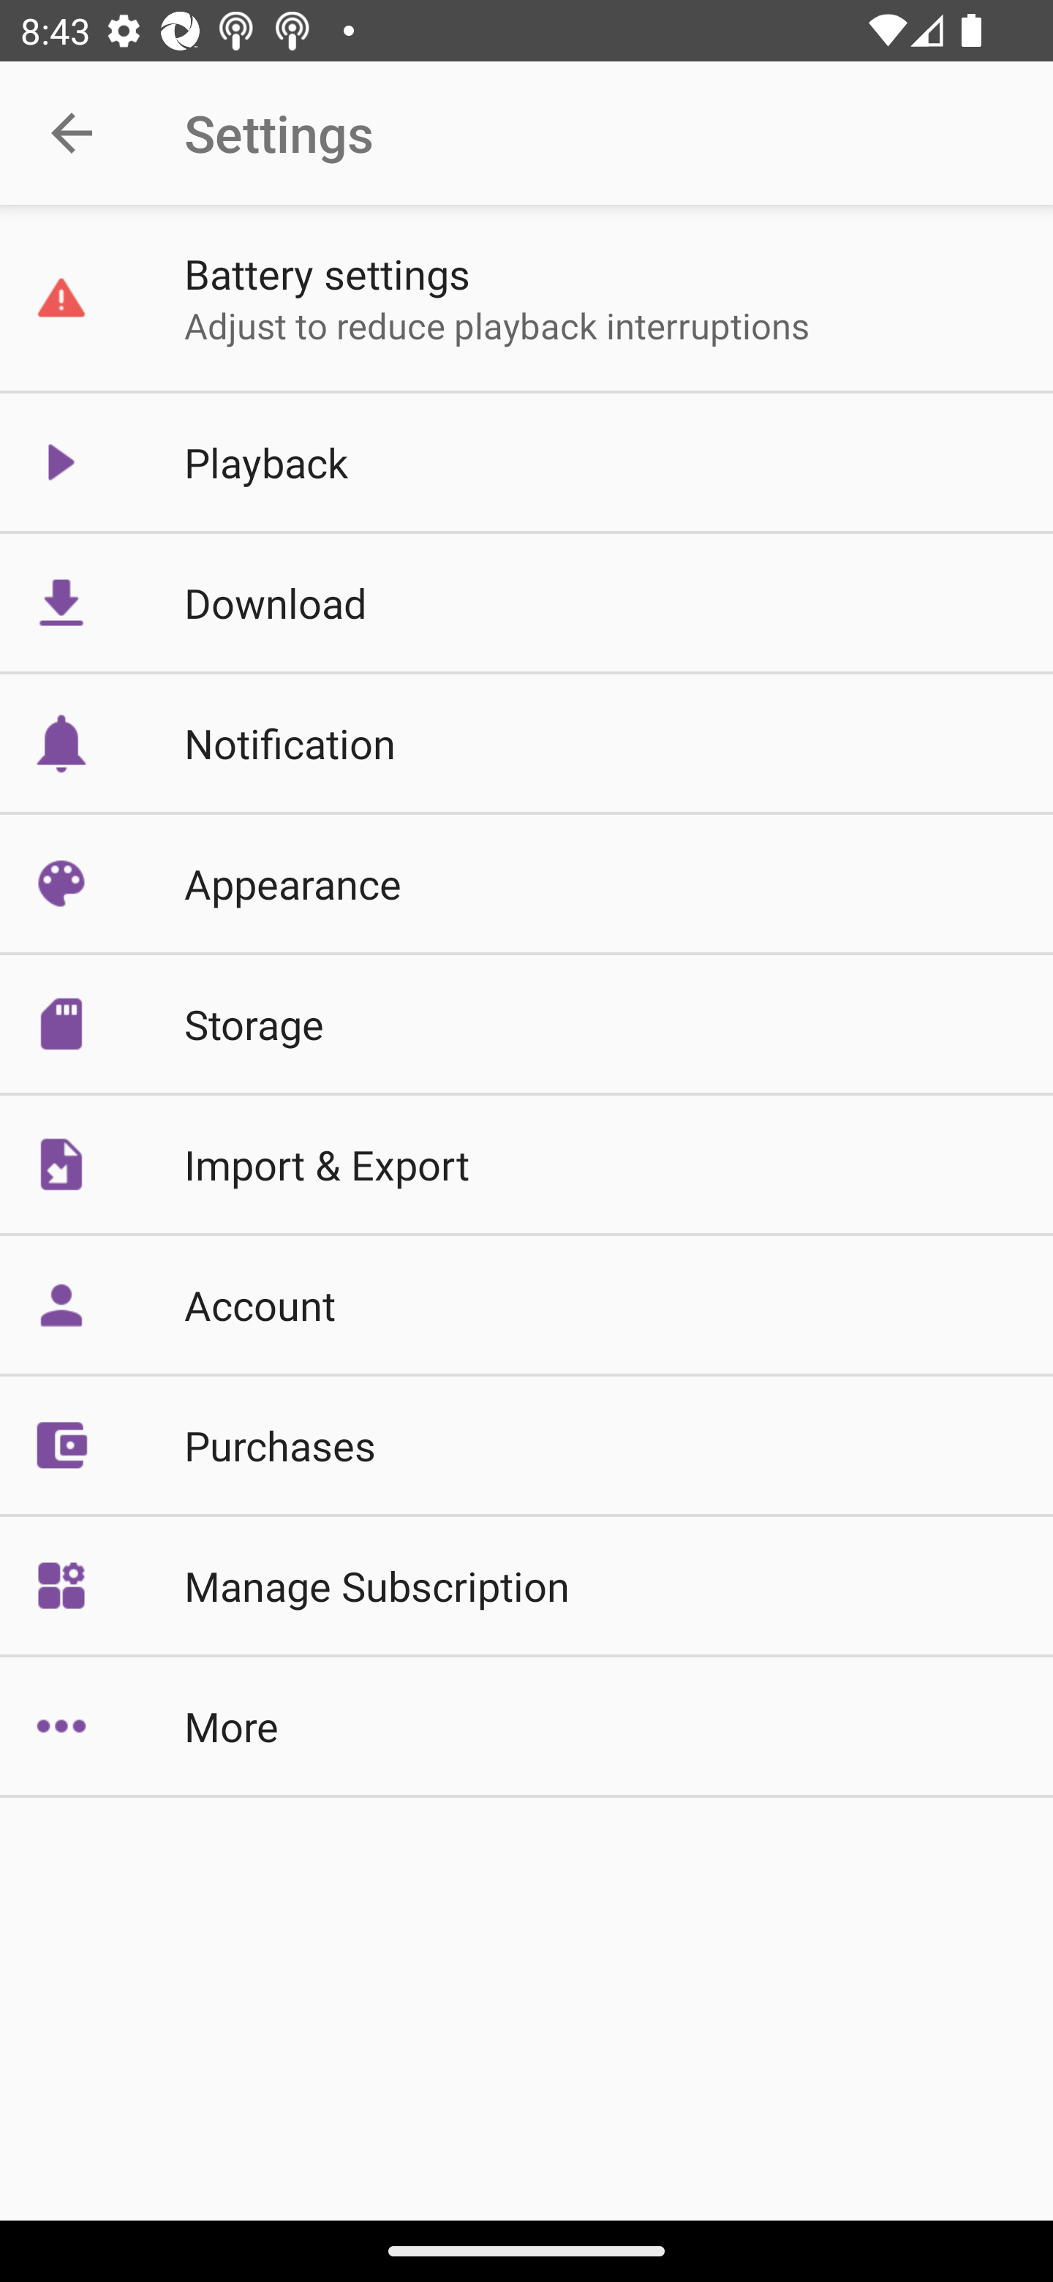 The height and width of the screenshot is (2282, 1053). What do you see at coordinates (526, 1586) in the screenshot?
I see `Manage Subscription` at bounding box center [526, 1586].